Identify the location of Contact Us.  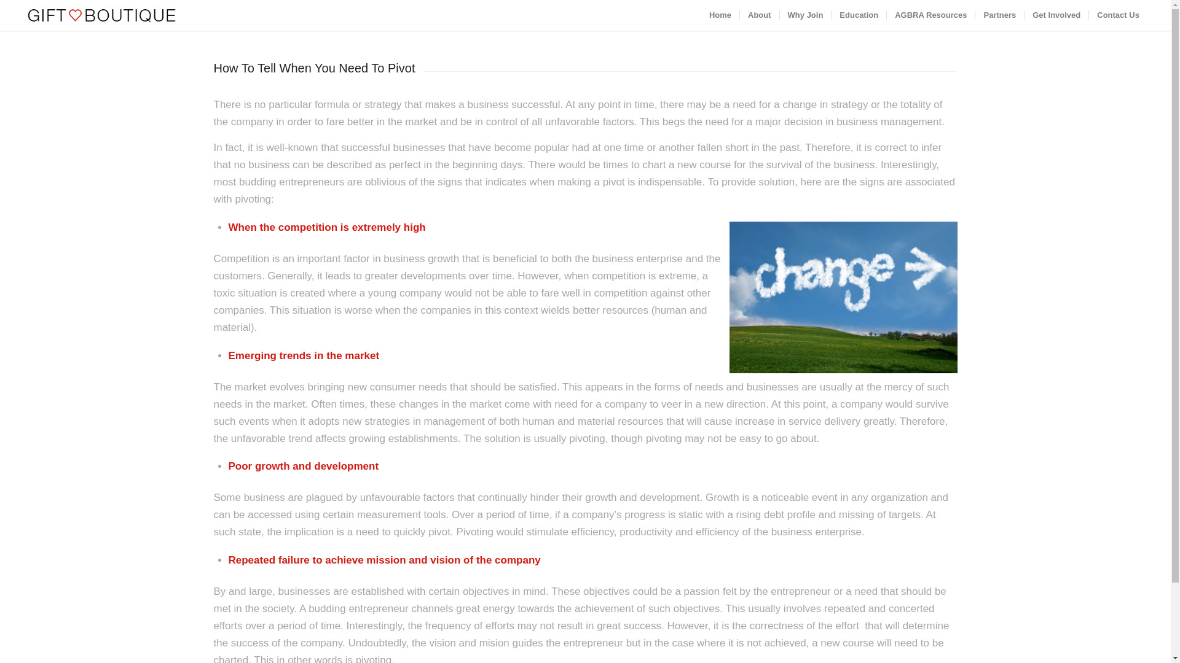
(1117, 15).